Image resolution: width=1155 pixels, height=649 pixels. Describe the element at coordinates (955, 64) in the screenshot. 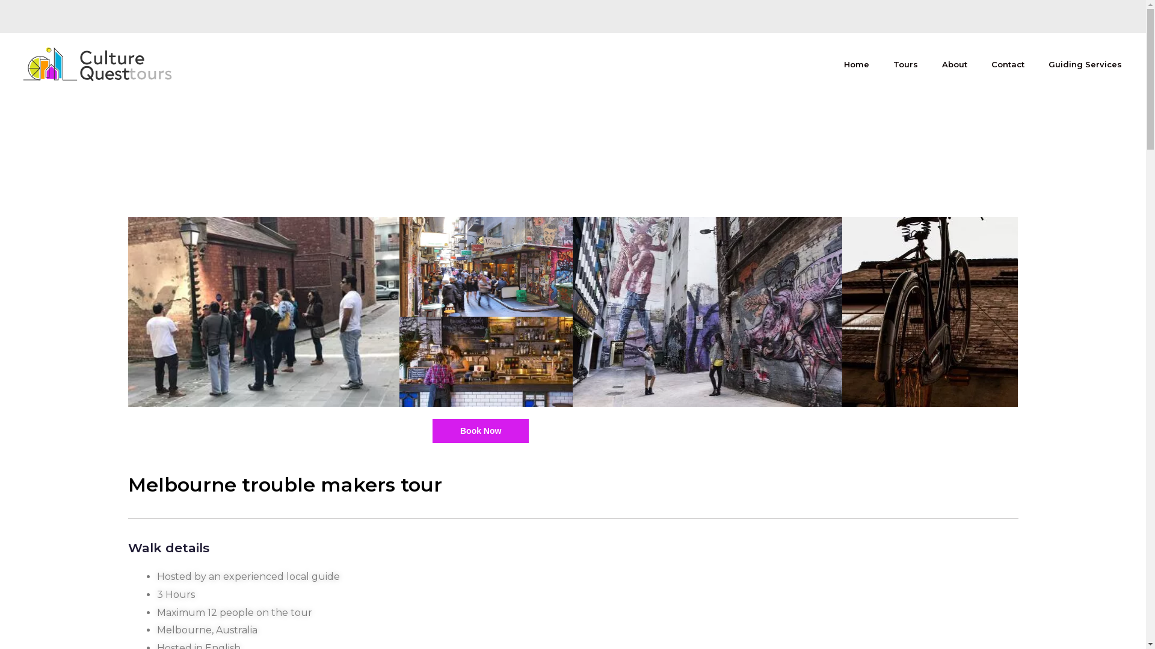

I see `About` at that location.